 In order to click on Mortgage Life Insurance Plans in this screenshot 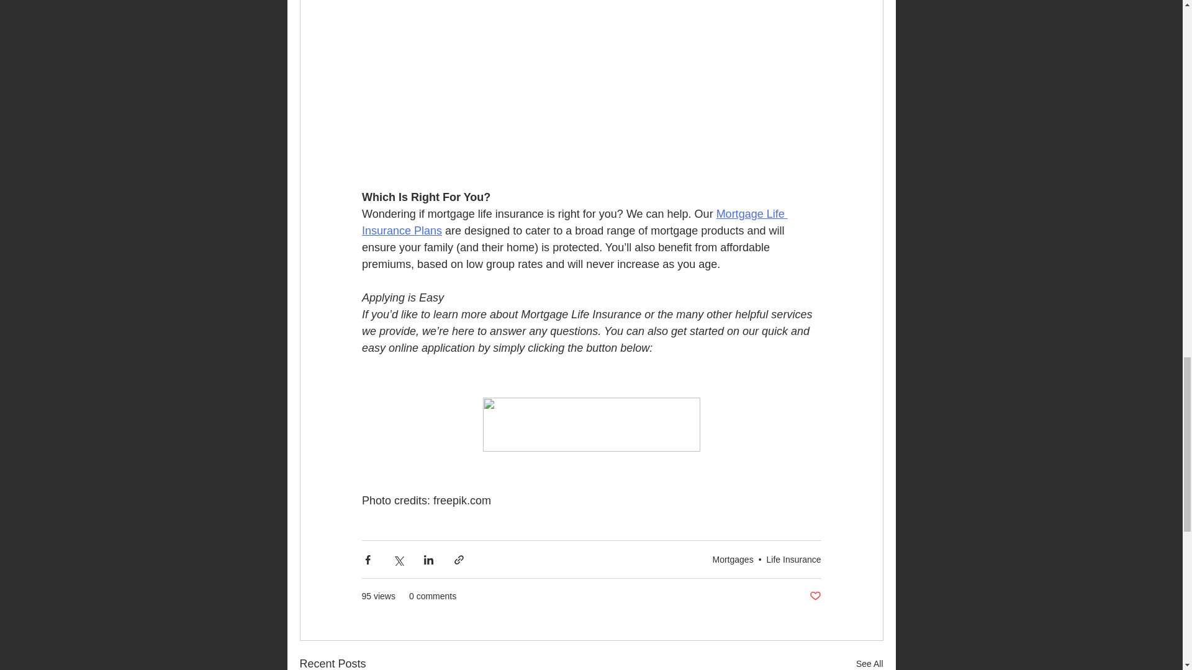, I will do `click(574, 222)`.